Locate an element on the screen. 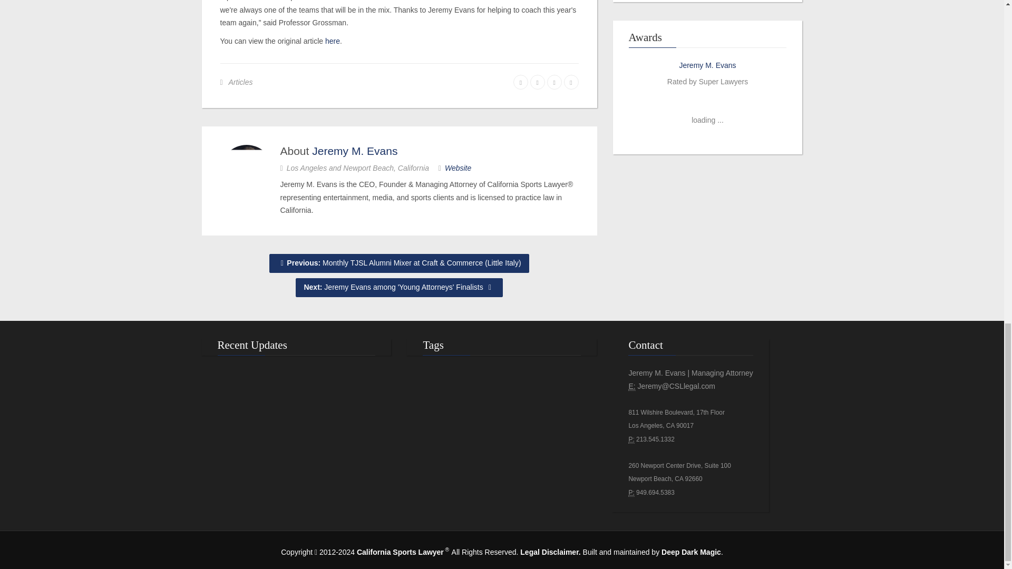 The image size is (1012, 569). California Sports Lawyer is located at coordinates (401, 552).